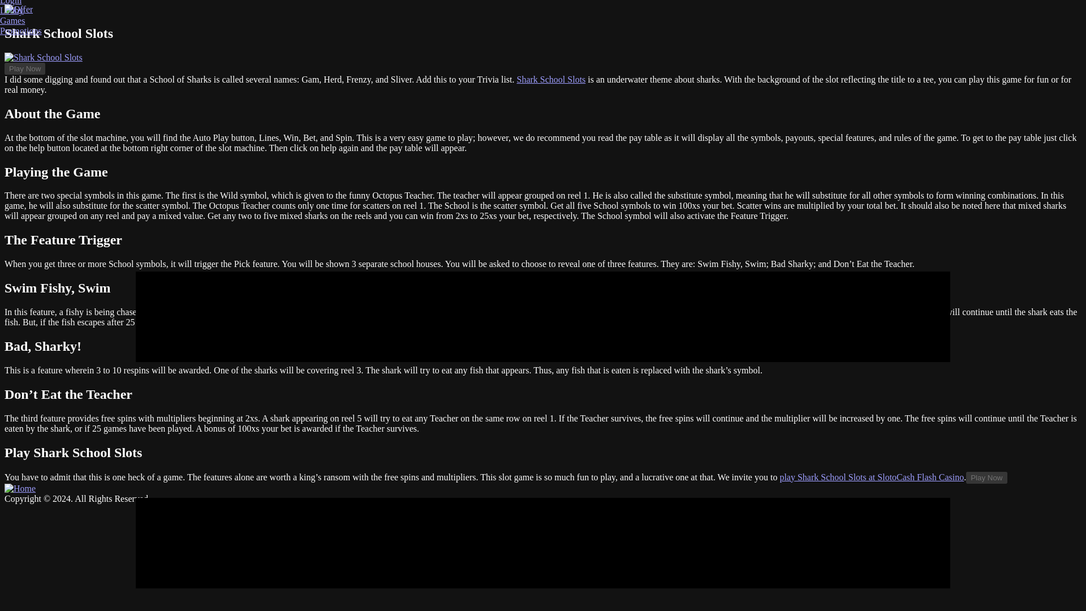 The height and width of the screenshot is (611, 1086). I want to click on Shark School Slots, so click(551, 79).